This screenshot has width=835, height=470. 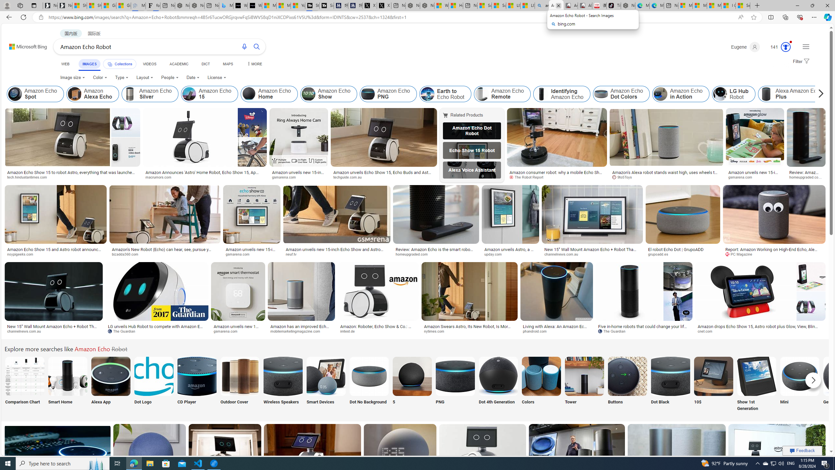 What do you see at coordinates (412, 384) in the screenshot?
I see `5` at bounding box center [412, 384].